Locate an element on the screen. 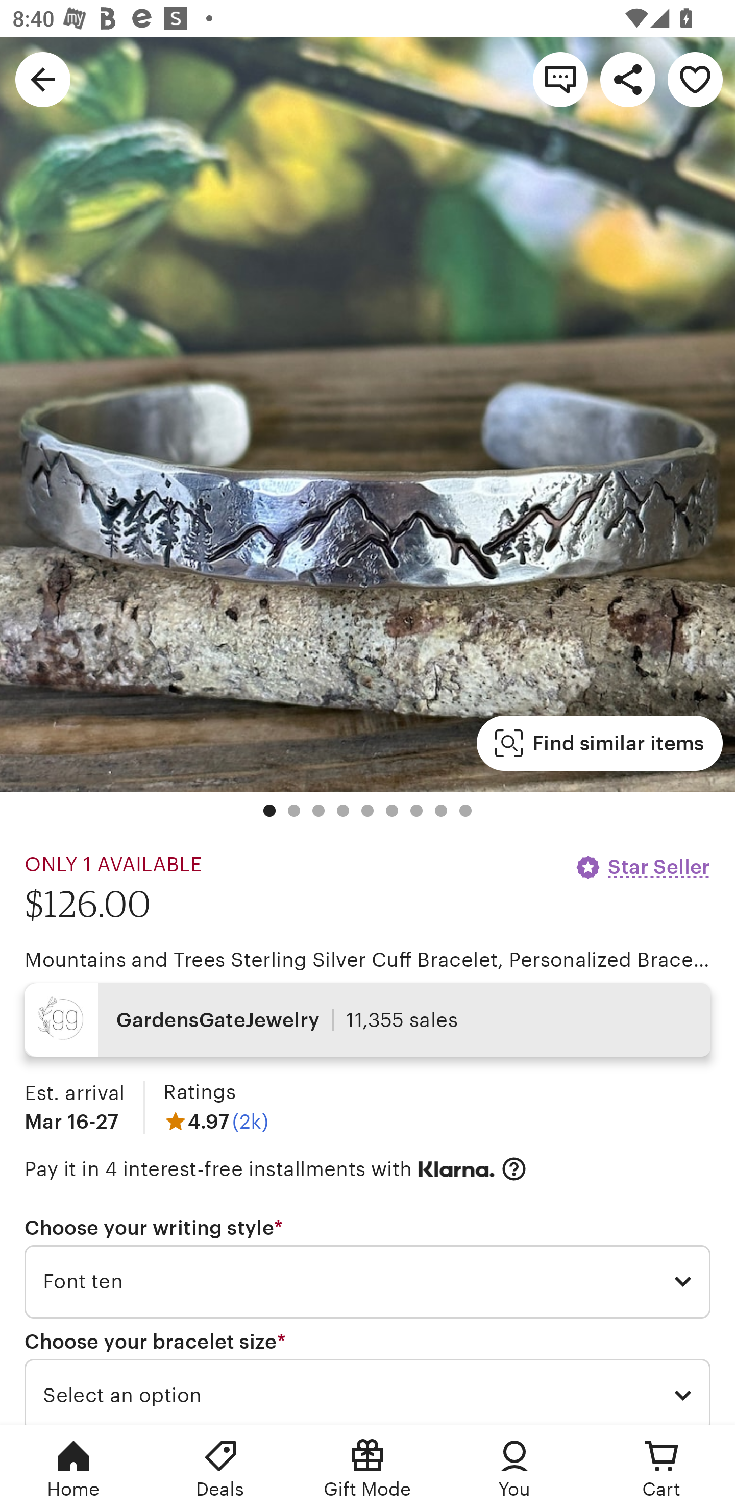 This screenshot has height=1511, width=735. Cart is located at coordinates (661, 1468).